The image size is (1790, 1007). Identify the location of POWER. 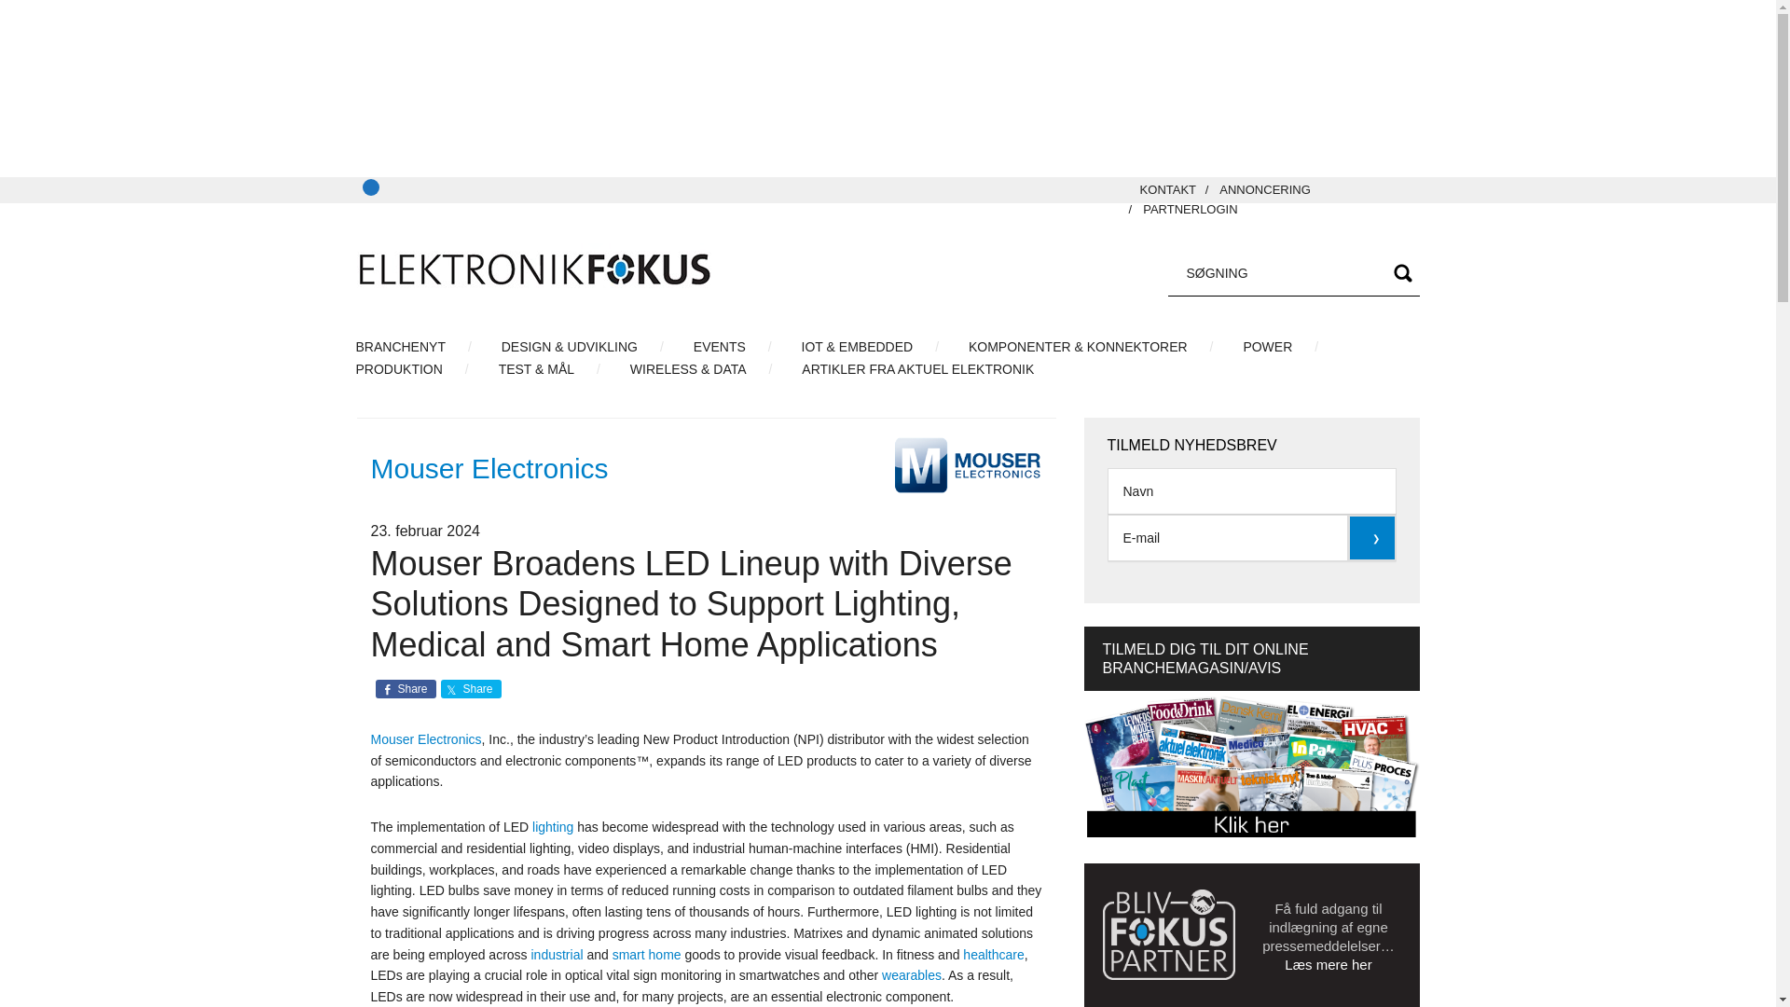
(1281, 347).